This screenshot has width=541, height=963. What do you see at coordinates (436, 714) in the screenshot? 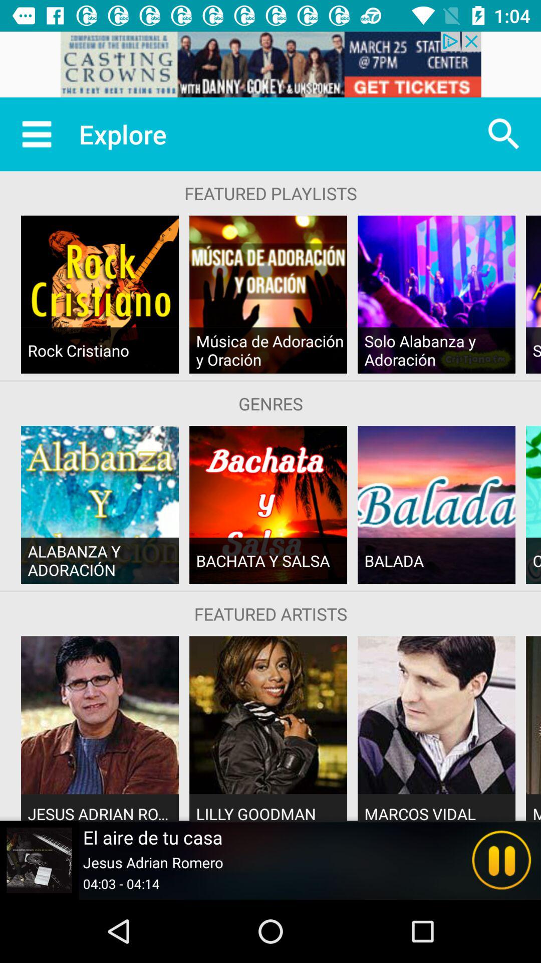
I see `select the third image which is under the featured artists` at bounding box center [436, 714].